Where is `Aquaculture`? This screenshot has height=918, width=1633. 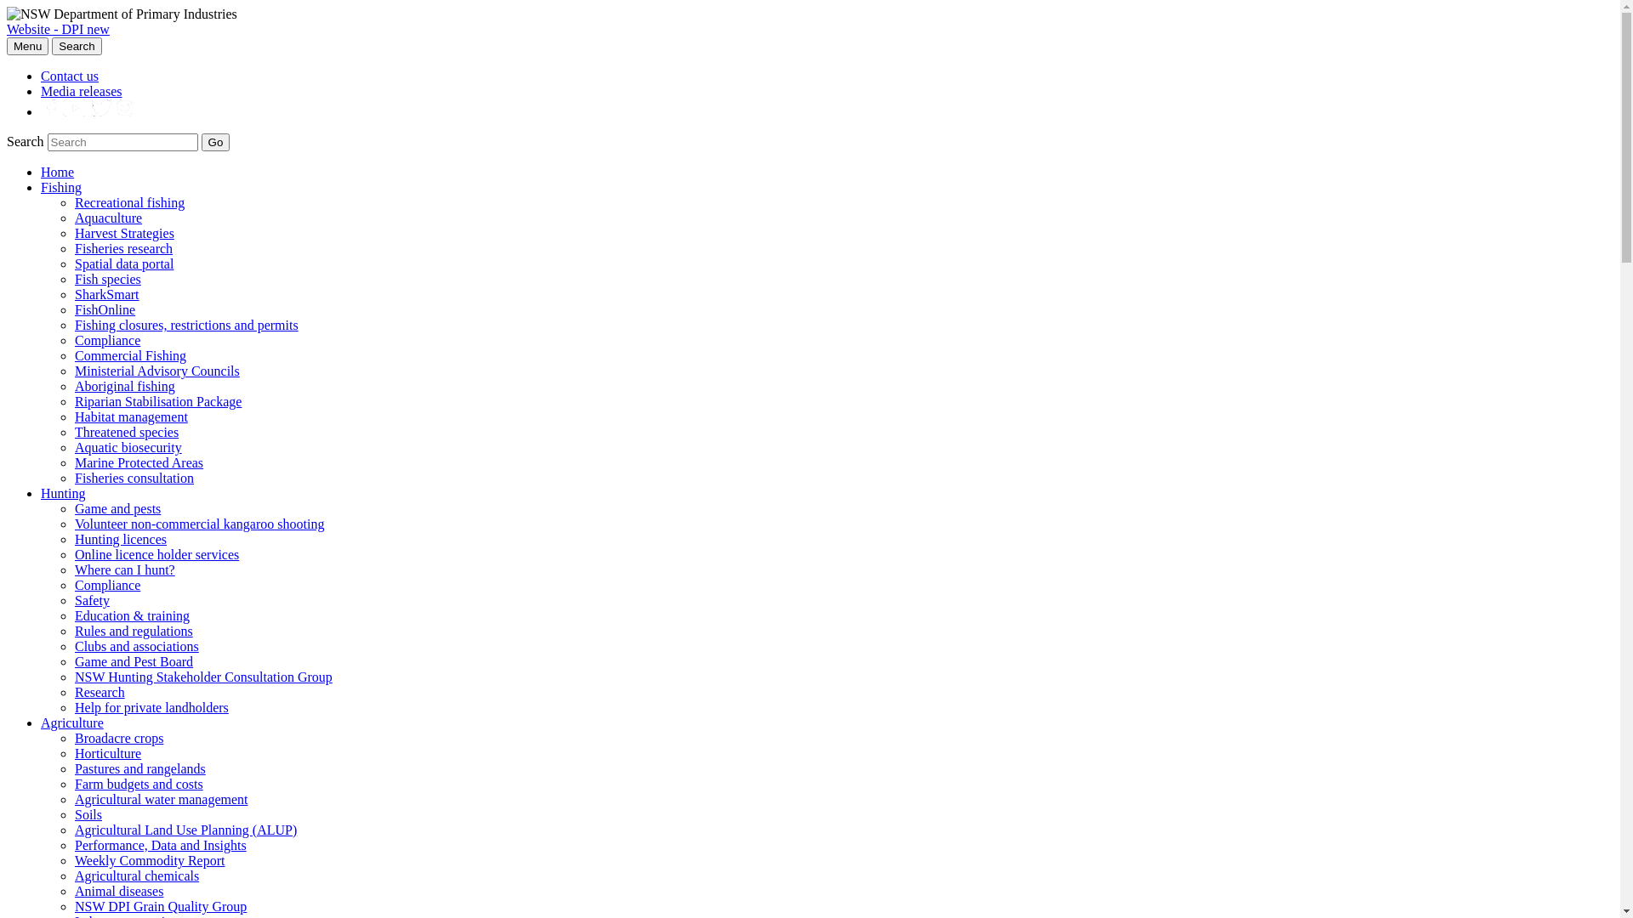
Aquaculture is located at coordinates (109, 218).